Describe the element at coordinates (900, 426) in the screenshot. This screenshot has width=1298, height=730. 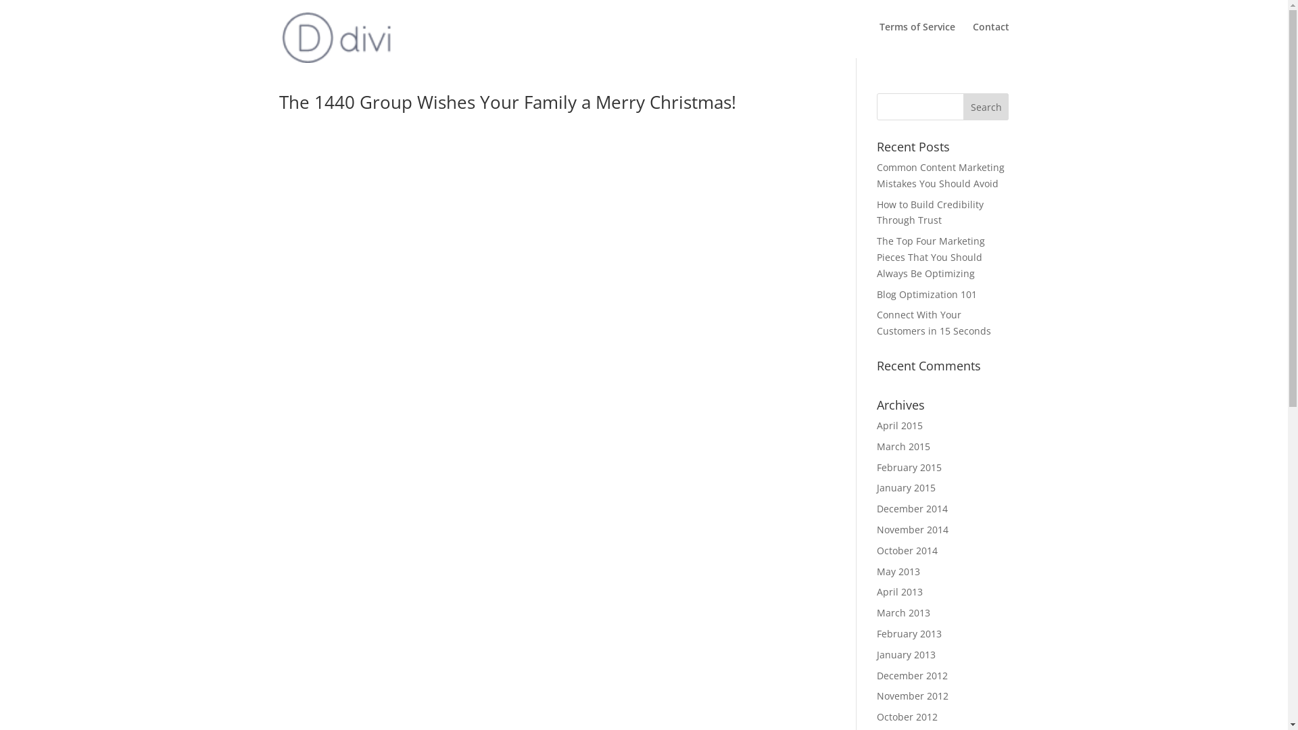
I see `April 2015` at that location.